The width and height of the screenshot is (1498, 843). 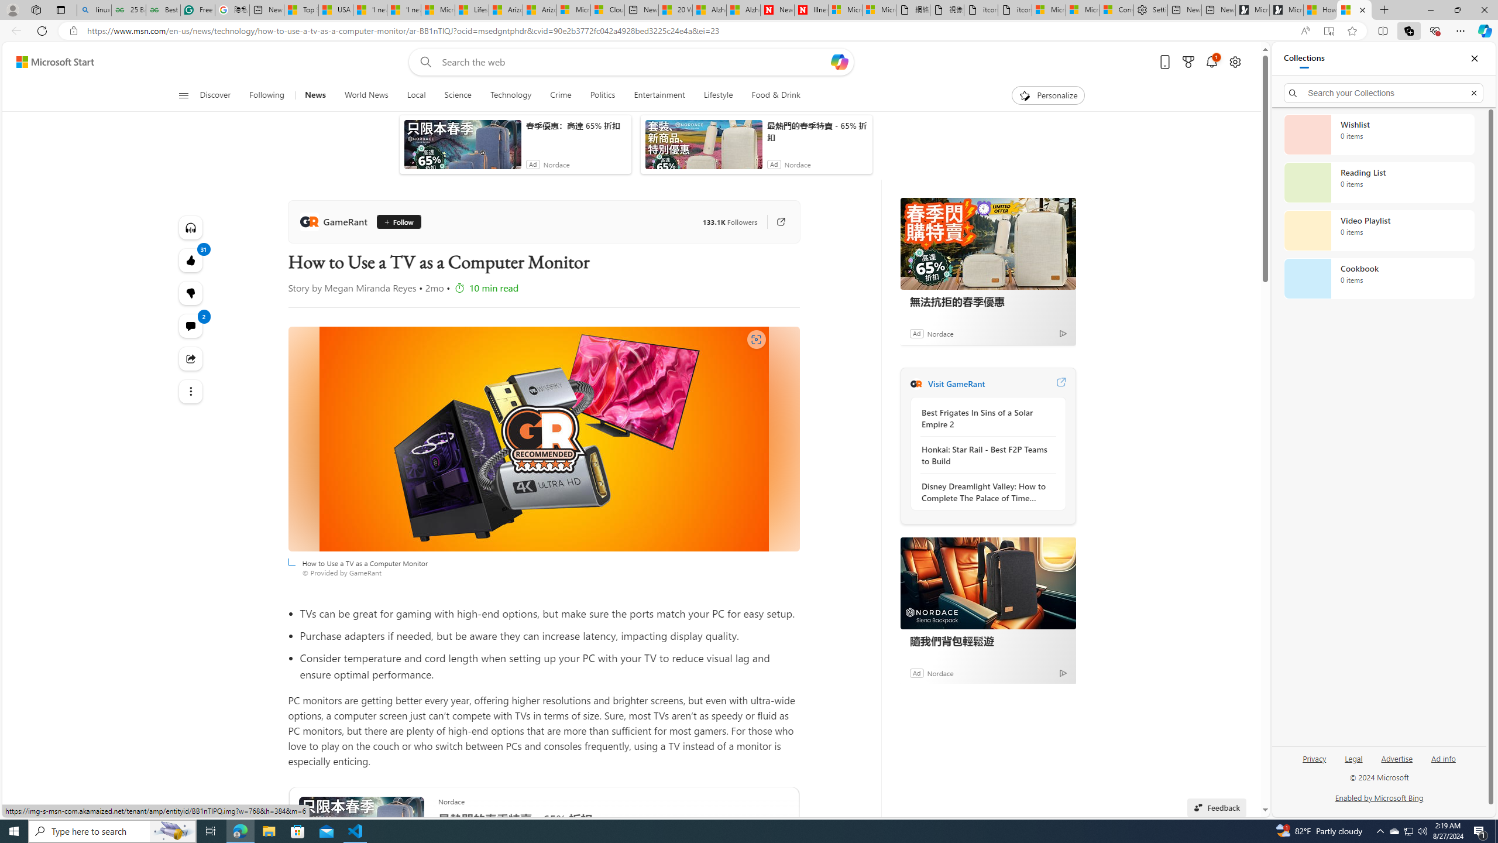 What do you see at coordinates (985, 455) in the screenshot?
I see `Honkai: Star Rail - Best F2P Teams to Build` at bounding box center [985, 455].